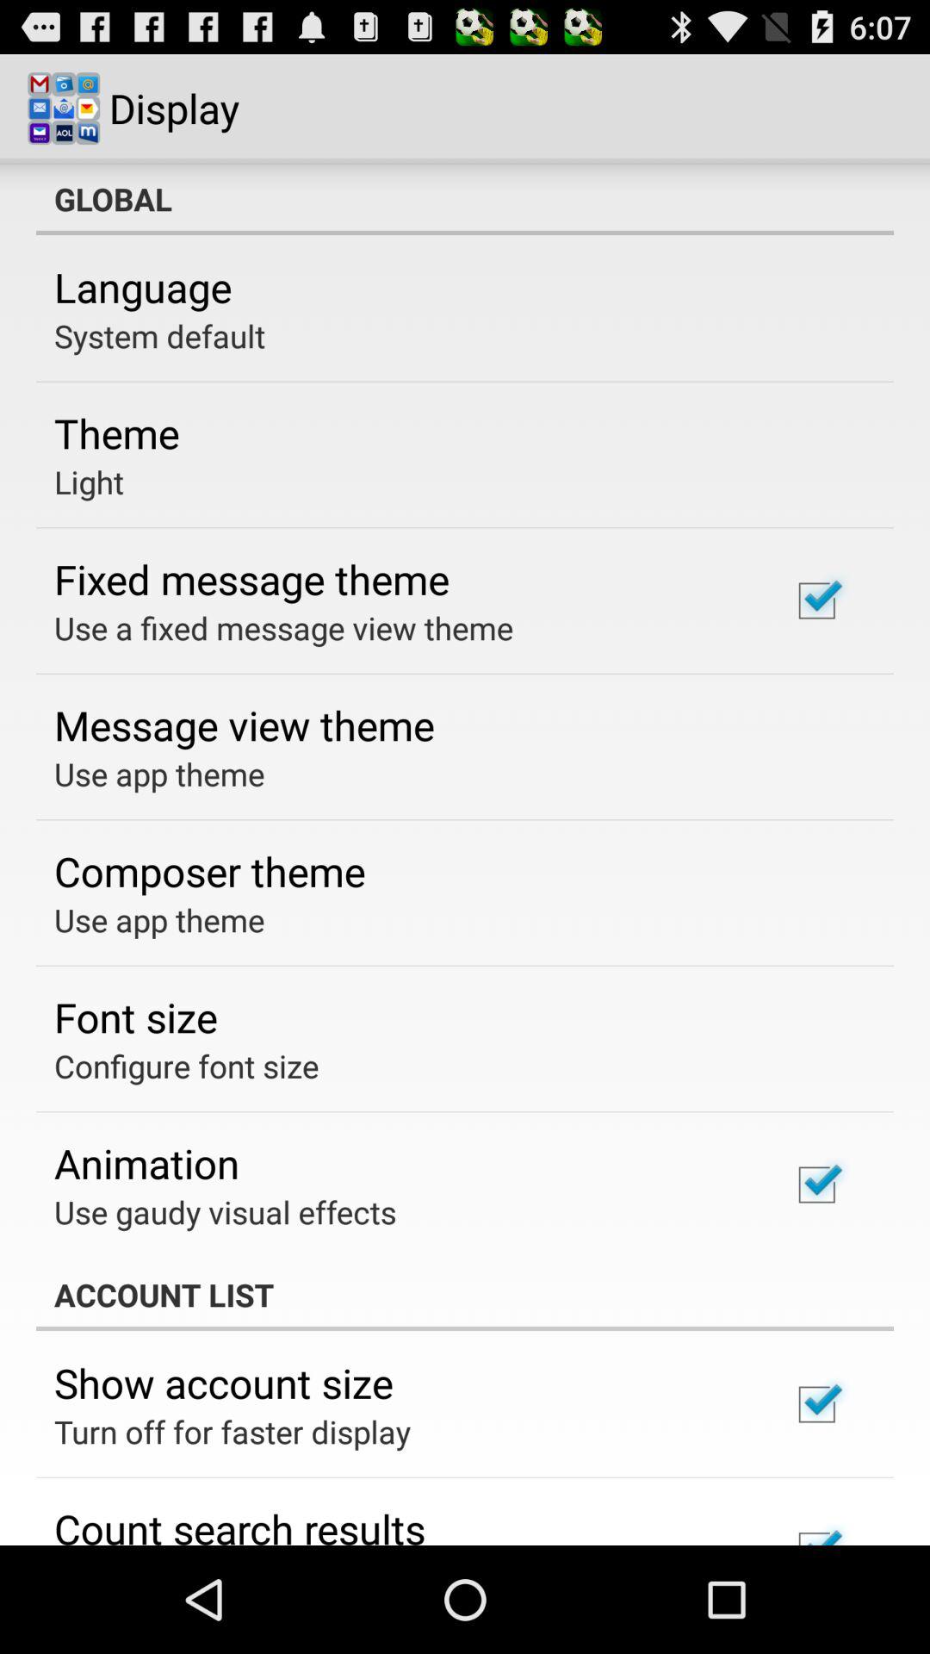 Image resolution: width=930 pixels, height=1654 pixels. I want to click on tap icon above the count search results icon, so click(232, 1432).